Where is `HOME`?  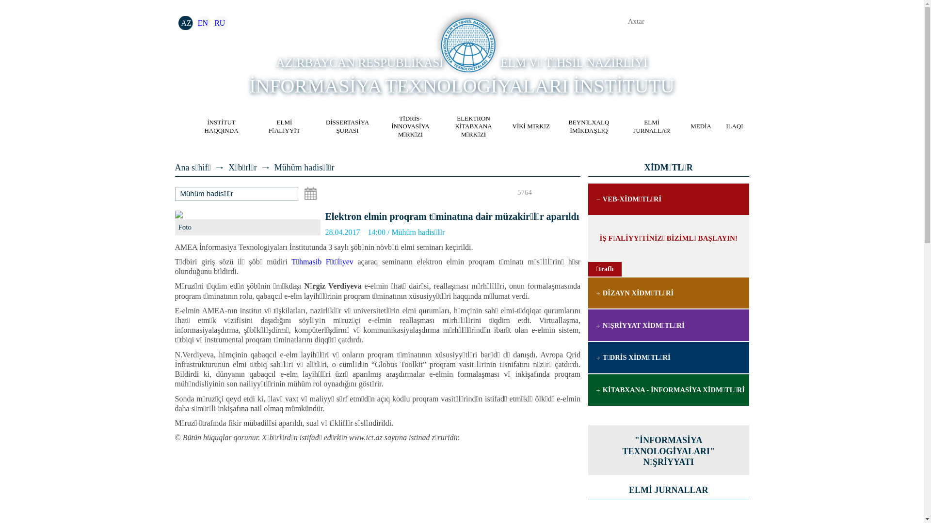
HOME is located at coordinates (177, 126).